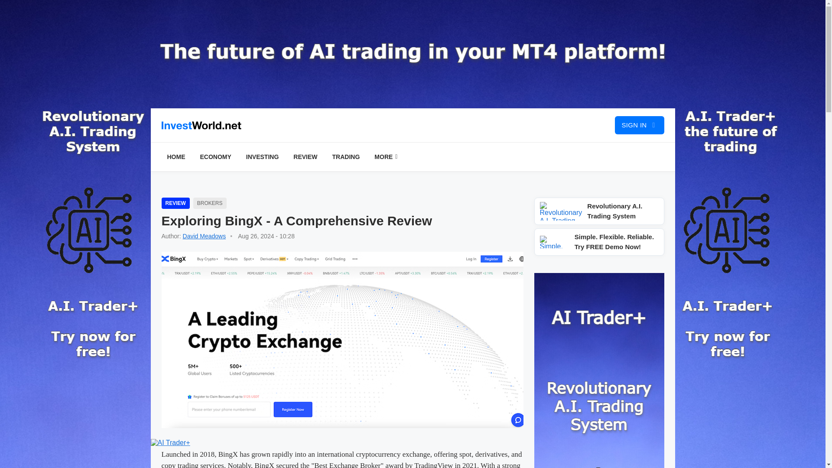 The height and width of the screenshot is (468, 832). What do you see at coordinates (305, 157) in the screenshot?
I see `REVIEW` at bounding box center [305, 157].